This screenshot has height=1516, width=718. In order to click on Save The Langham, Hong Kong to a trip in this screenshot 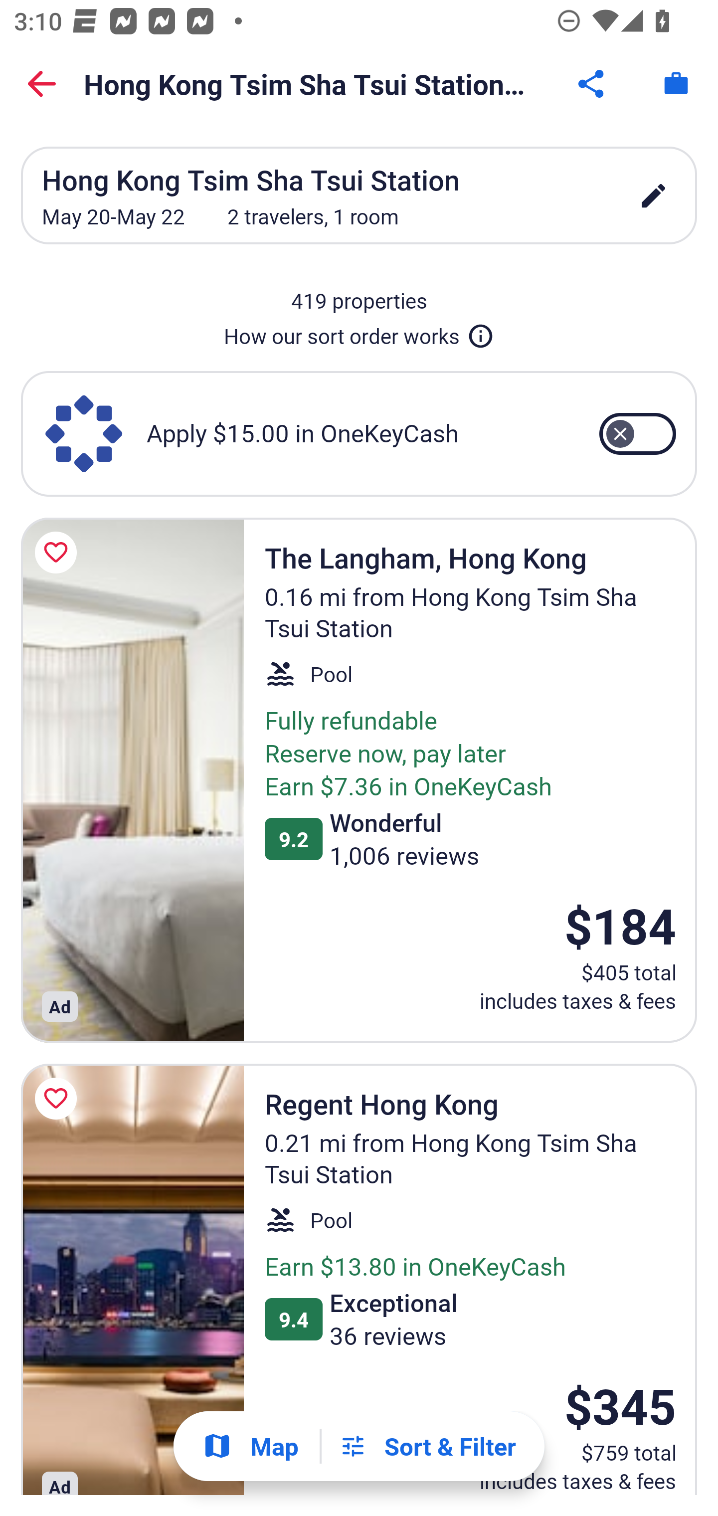, I will do `click(59, 553)`.